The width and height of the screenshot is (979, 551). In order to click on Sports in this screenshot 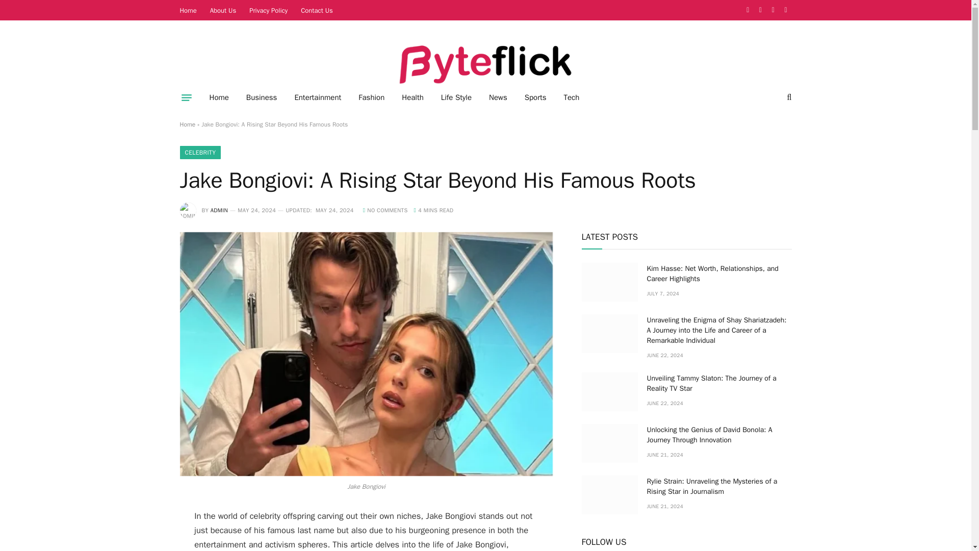, I will do `click(535, 97)`.